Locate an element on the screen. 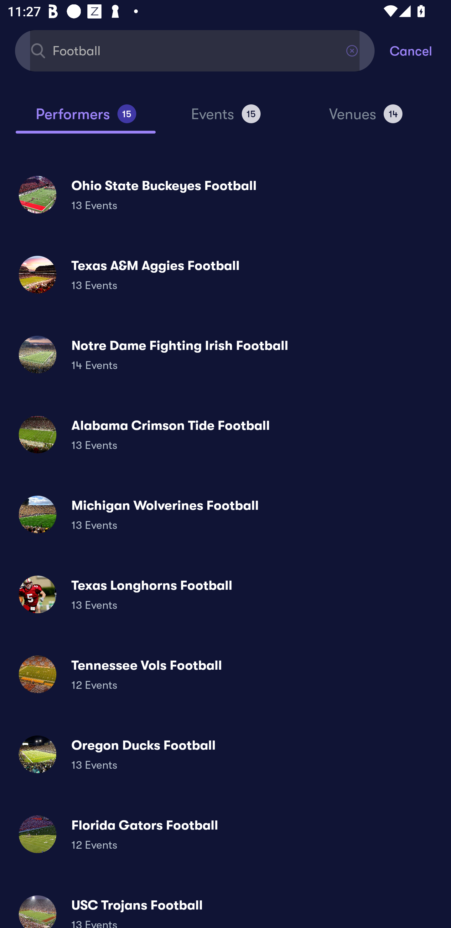 The height and width of the screenshot is (928, 451). Oregon Ducks Football 13 Events is located at coordinates (225, 754).